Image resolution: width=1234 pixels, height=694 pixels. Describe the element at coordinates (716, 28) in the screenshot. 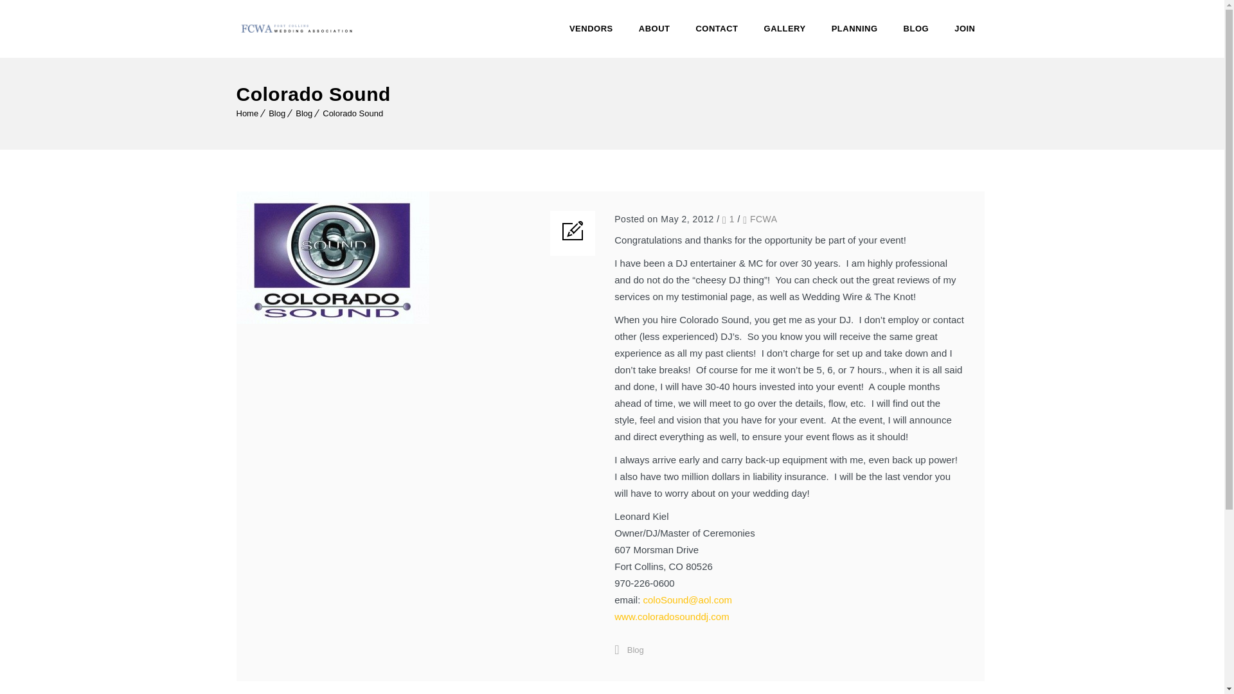

I see `CONTACT` at that location.